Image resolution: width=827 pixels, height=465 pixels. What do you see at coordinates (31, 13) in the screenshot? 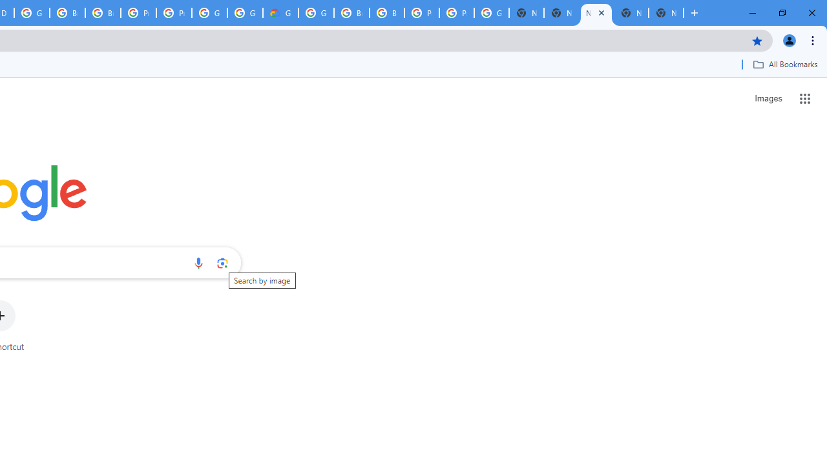
I see `Google Cloud Platform` at bounding box center [31, 13].